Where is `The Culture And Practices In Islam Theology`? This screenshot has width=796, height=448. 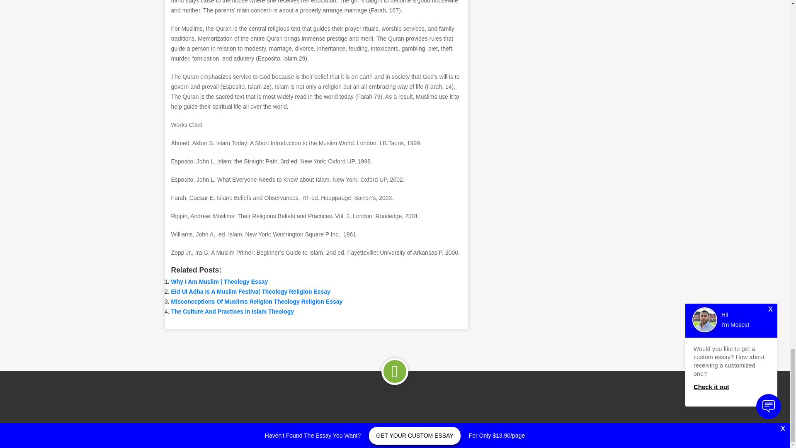
The Culture And Practices In Islam Theology is located at coordinates (232, 312).